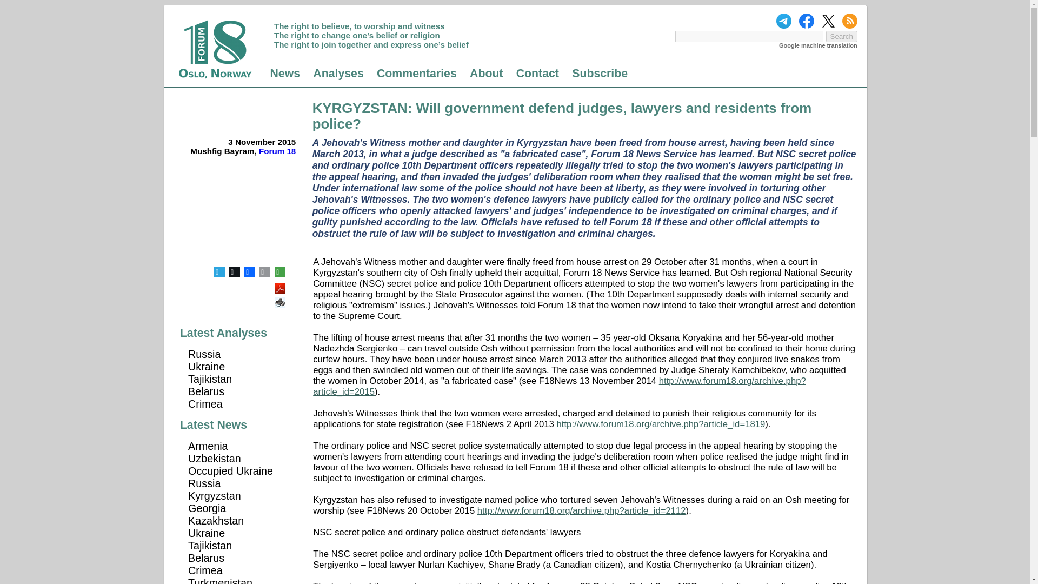  I want to click on Crimea, so click(205, 403).